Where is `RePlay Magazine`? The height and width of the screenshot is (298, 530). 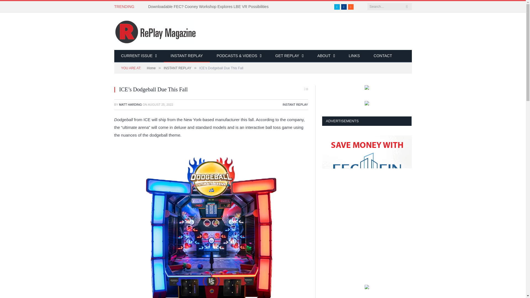
RePlay Magazine is located at coordinates (156, 31).